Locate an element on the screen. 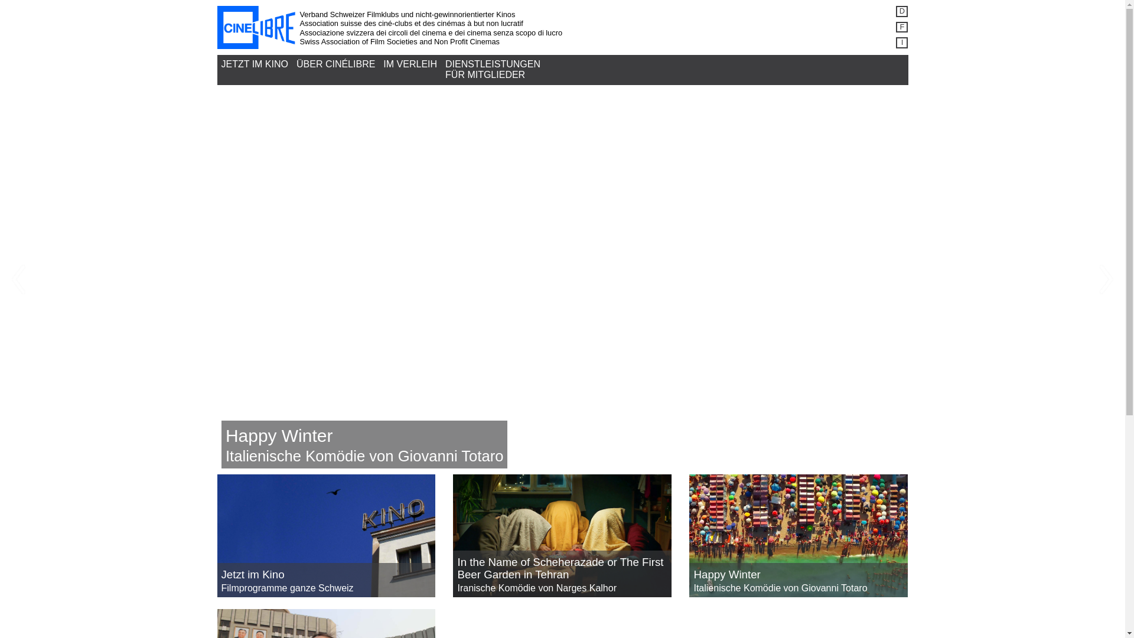  JETZT IM KINO is located at coordinates (255, 64).